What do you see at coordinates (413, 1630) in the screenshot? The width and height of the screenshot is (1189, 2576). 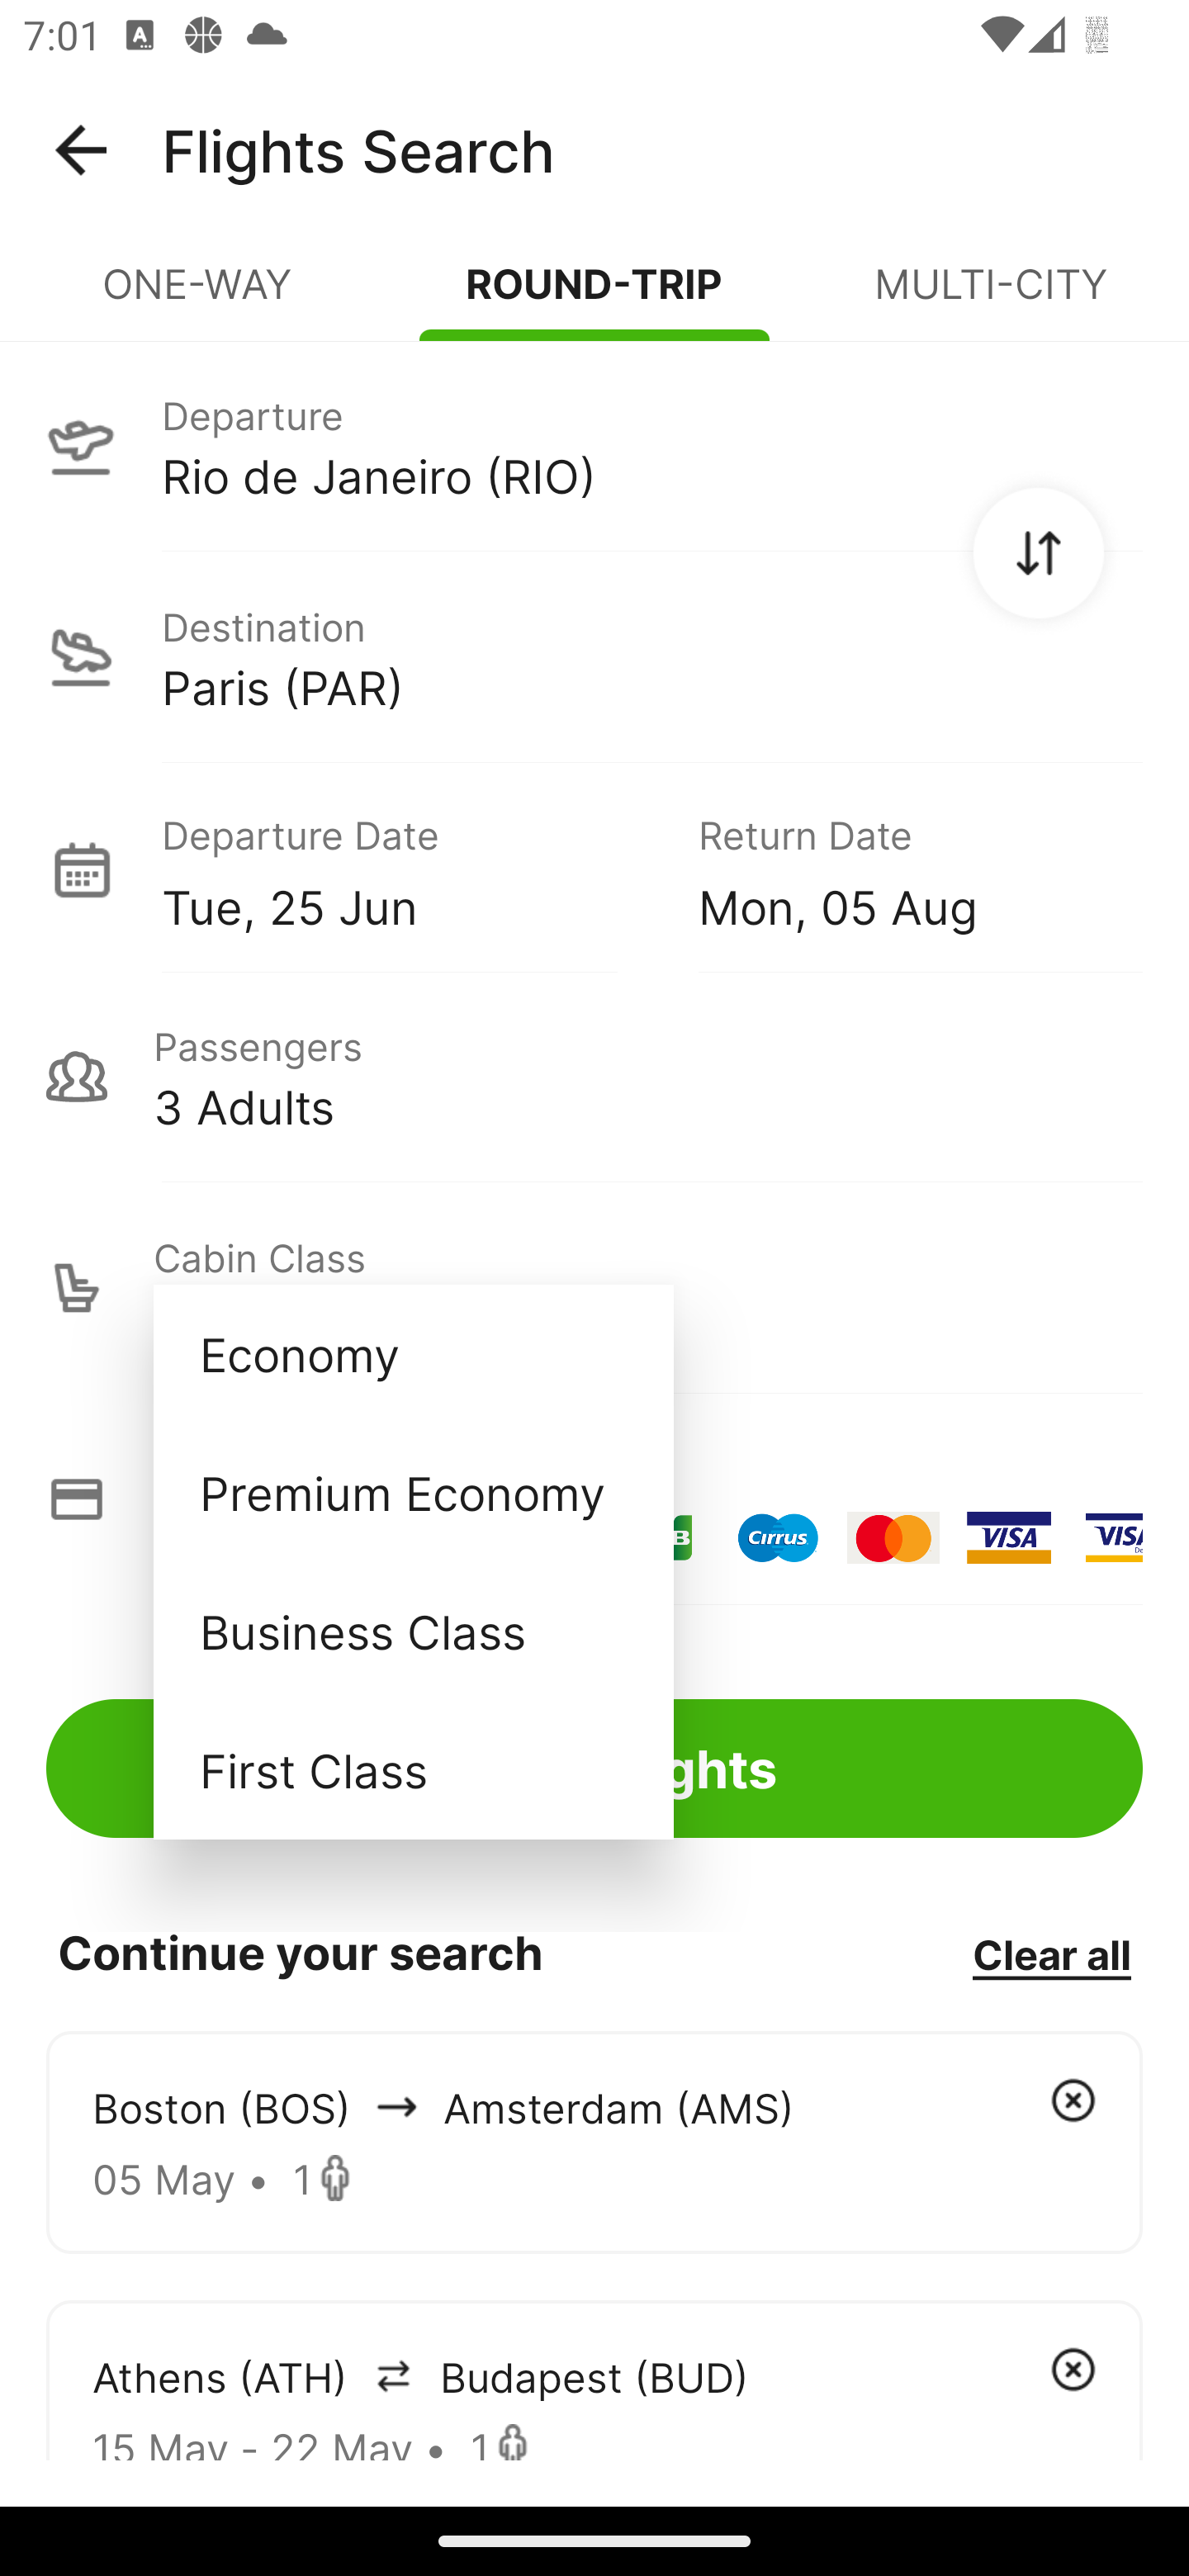 I see `Business Class` at bounding box center [413, 1630].